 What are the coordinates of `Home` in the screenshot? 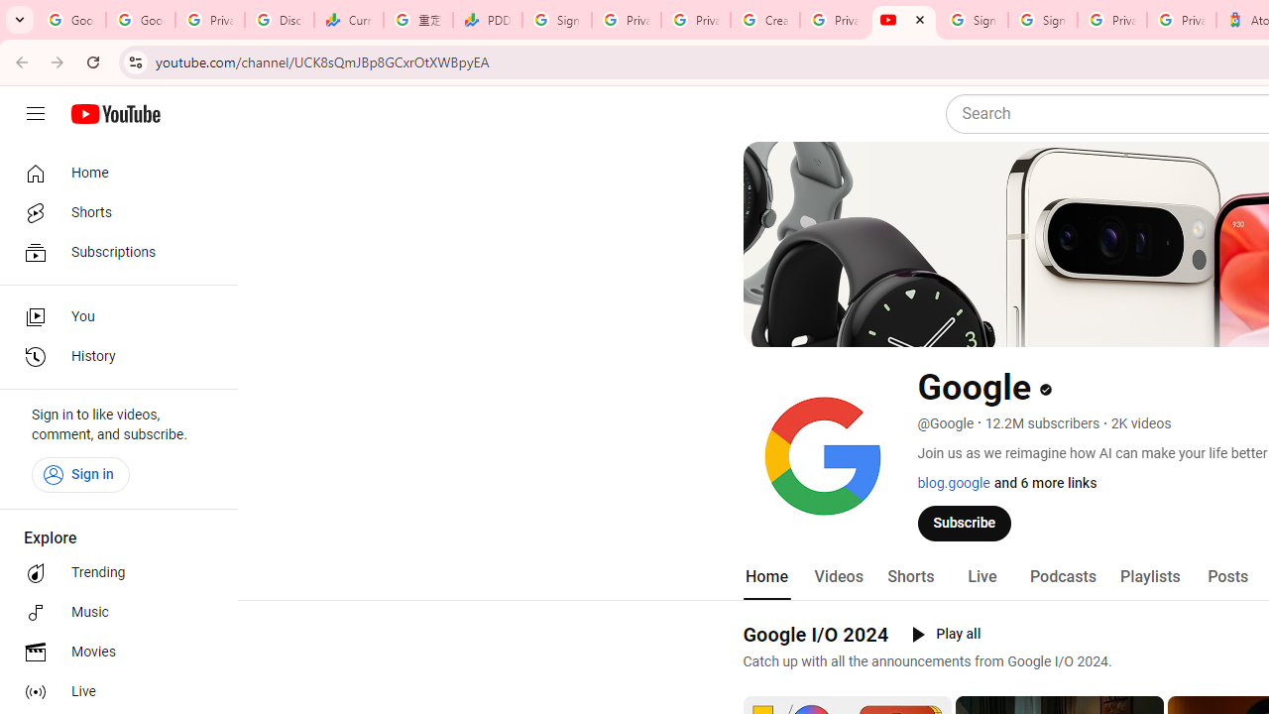 It's located at (113, 173).